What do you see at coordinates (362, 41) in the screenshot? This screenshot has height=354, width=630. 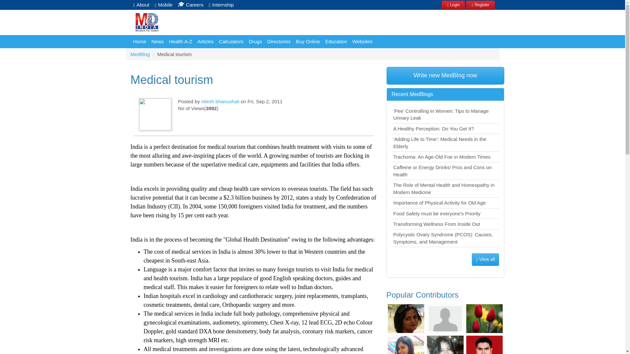 I see `Websites` at bounding box center [362, 41].